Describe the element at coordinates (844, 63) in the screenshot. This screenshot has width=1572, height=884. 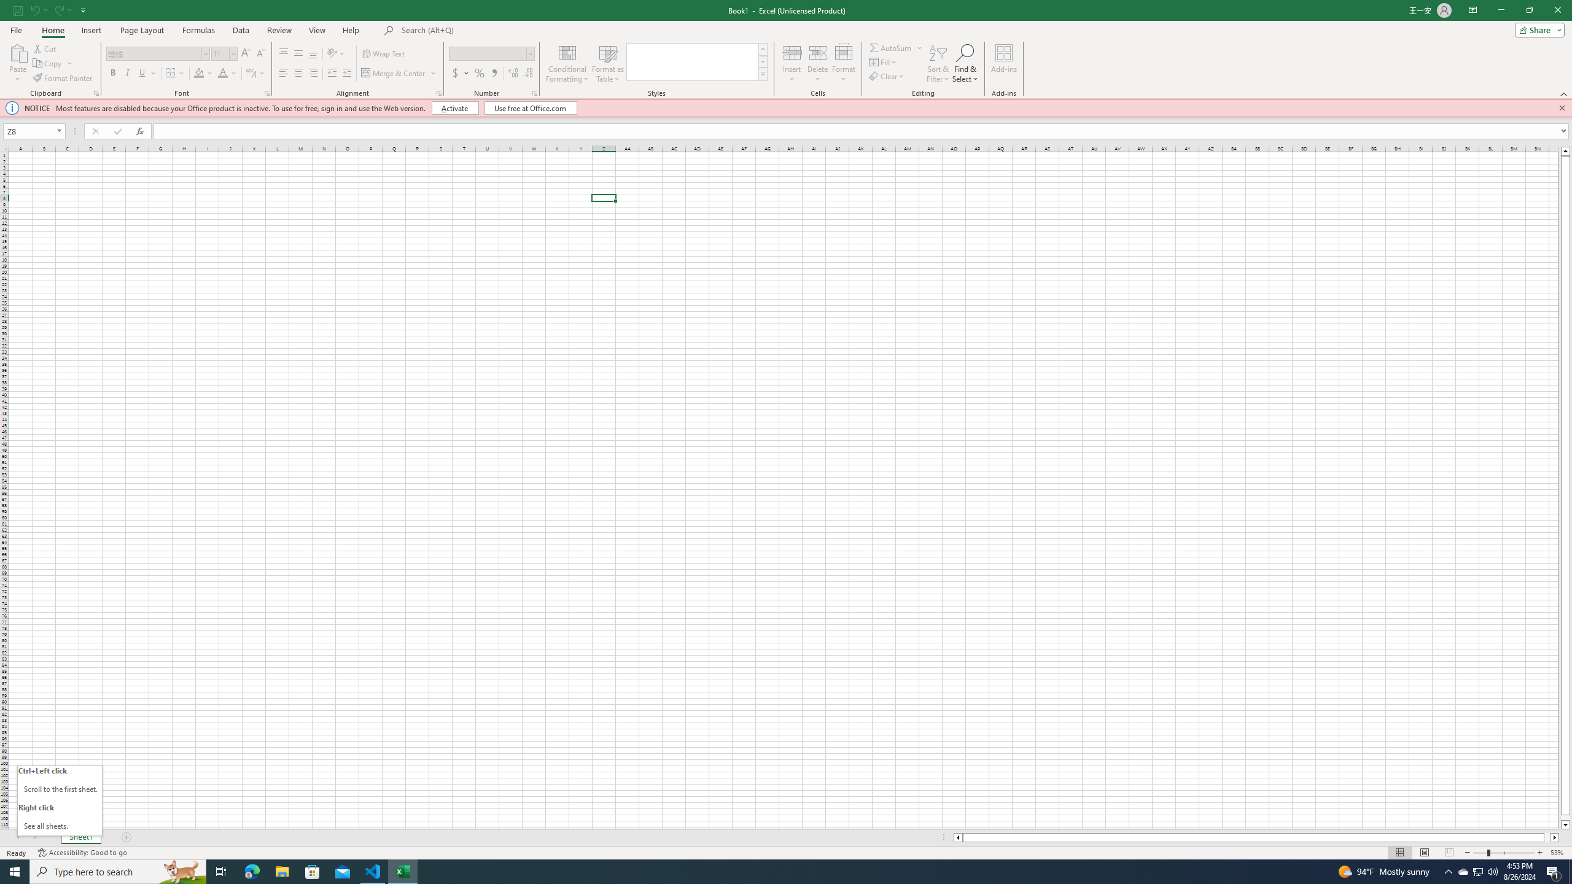
I see `Format` at that location.